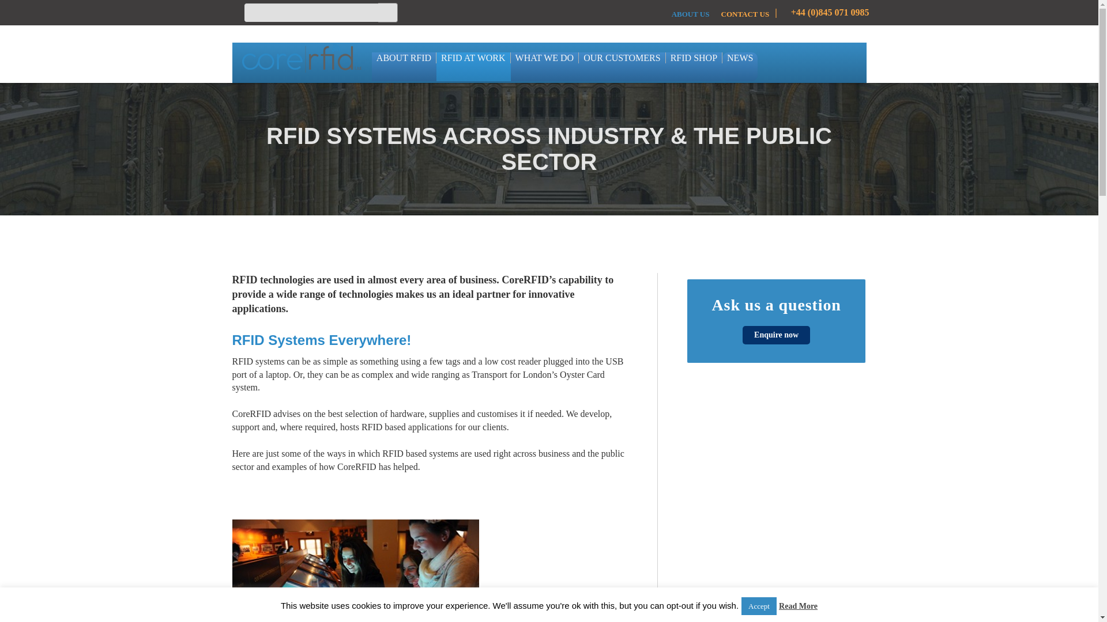 This screenshot has width=1107, height=622. I want to click on ABOUT RFID, so click(404, 67).